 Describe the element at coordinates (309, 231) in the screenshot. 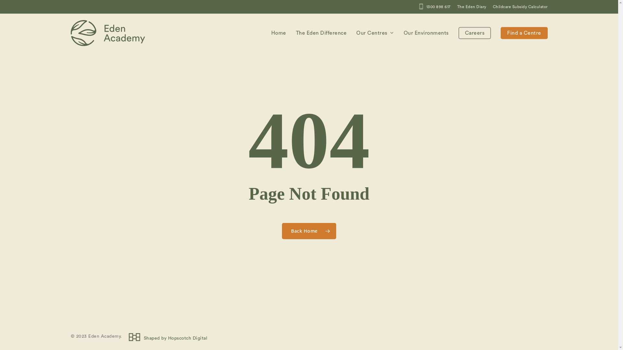

I see `Back Home` at that location.